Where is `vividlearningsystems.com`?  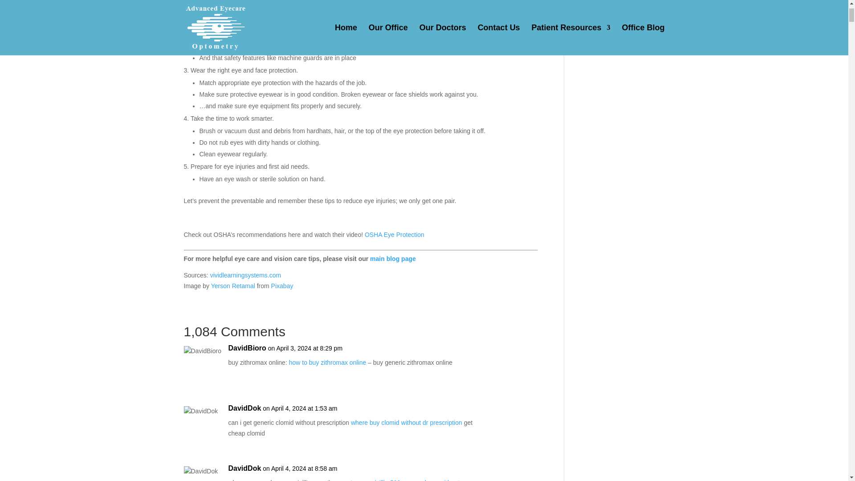 vividlearningsystems.com is located at coordinates (246, 275).